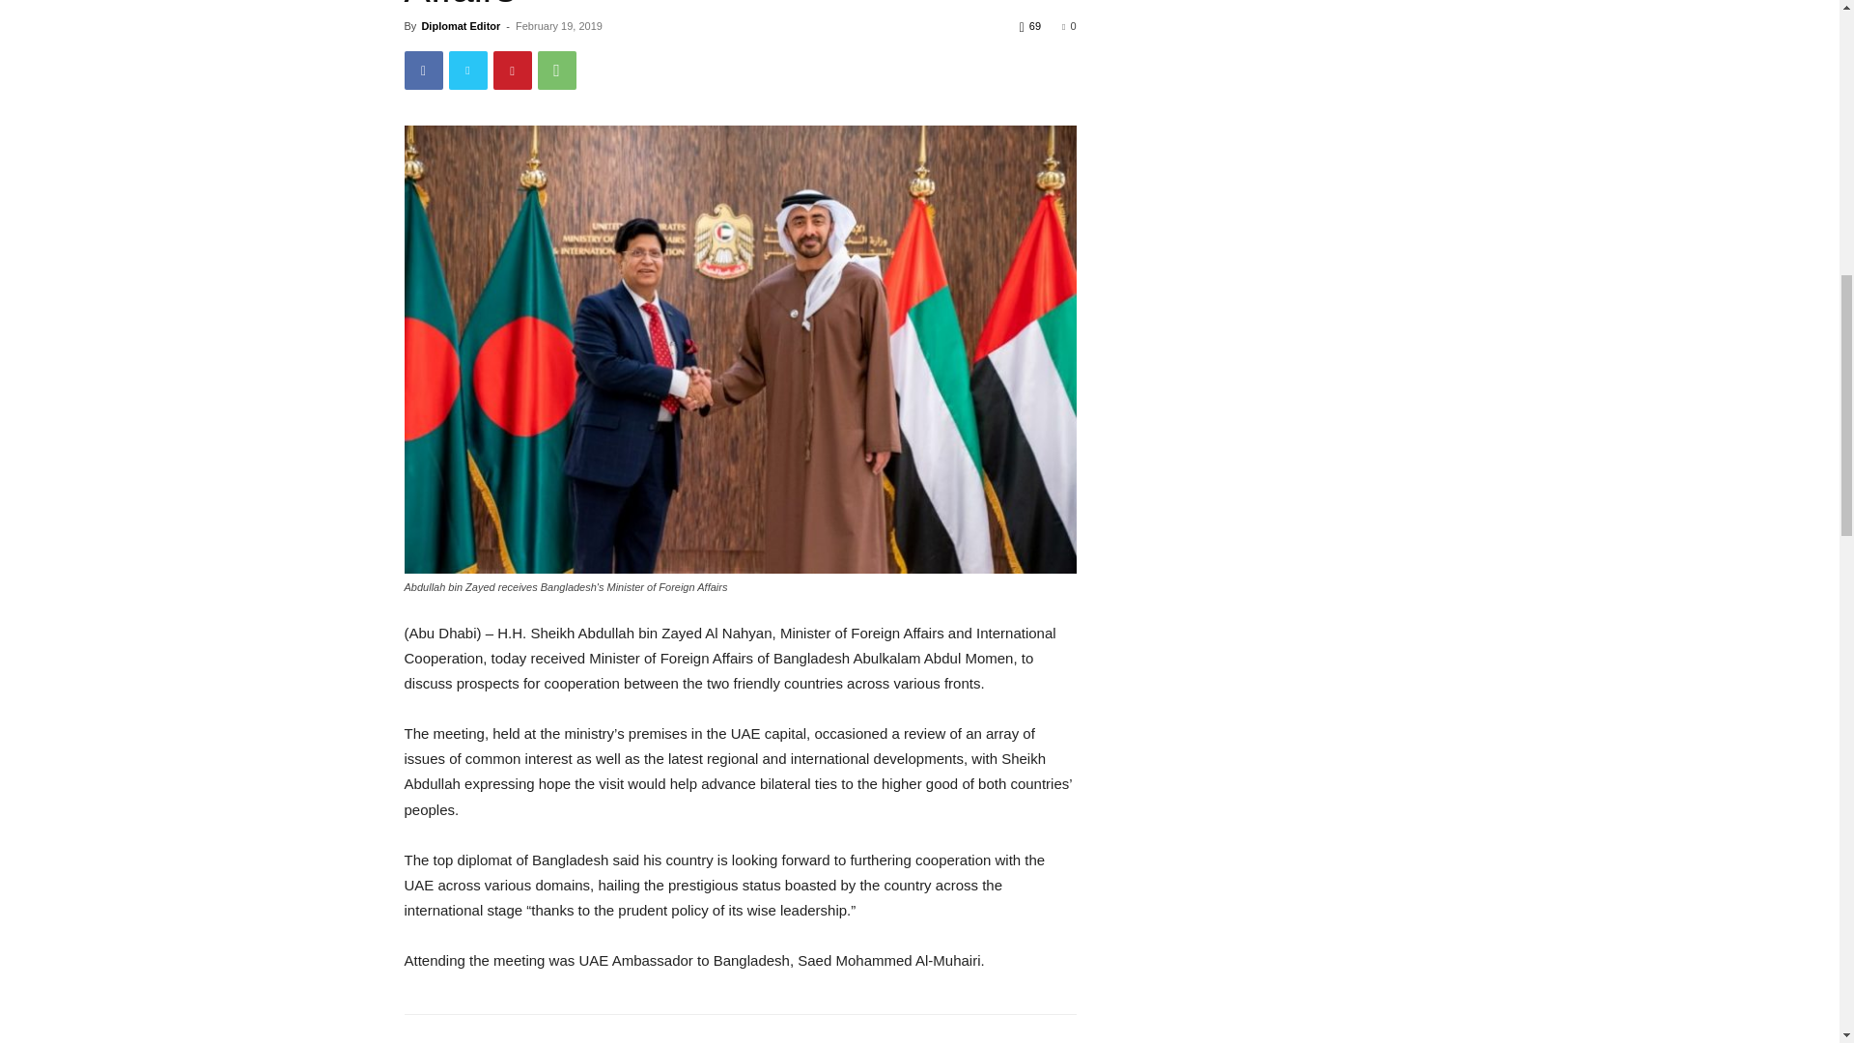 The image size is (1854, 1043). What do you see at coordinates (512, 70) in the screenshot?
I see `Pinterest` at bounding box center [512, 70].